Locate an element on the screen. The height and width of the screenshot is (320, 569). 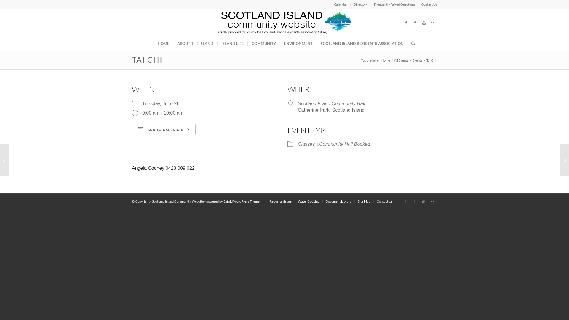
Events is located at coordinates (417, 60).